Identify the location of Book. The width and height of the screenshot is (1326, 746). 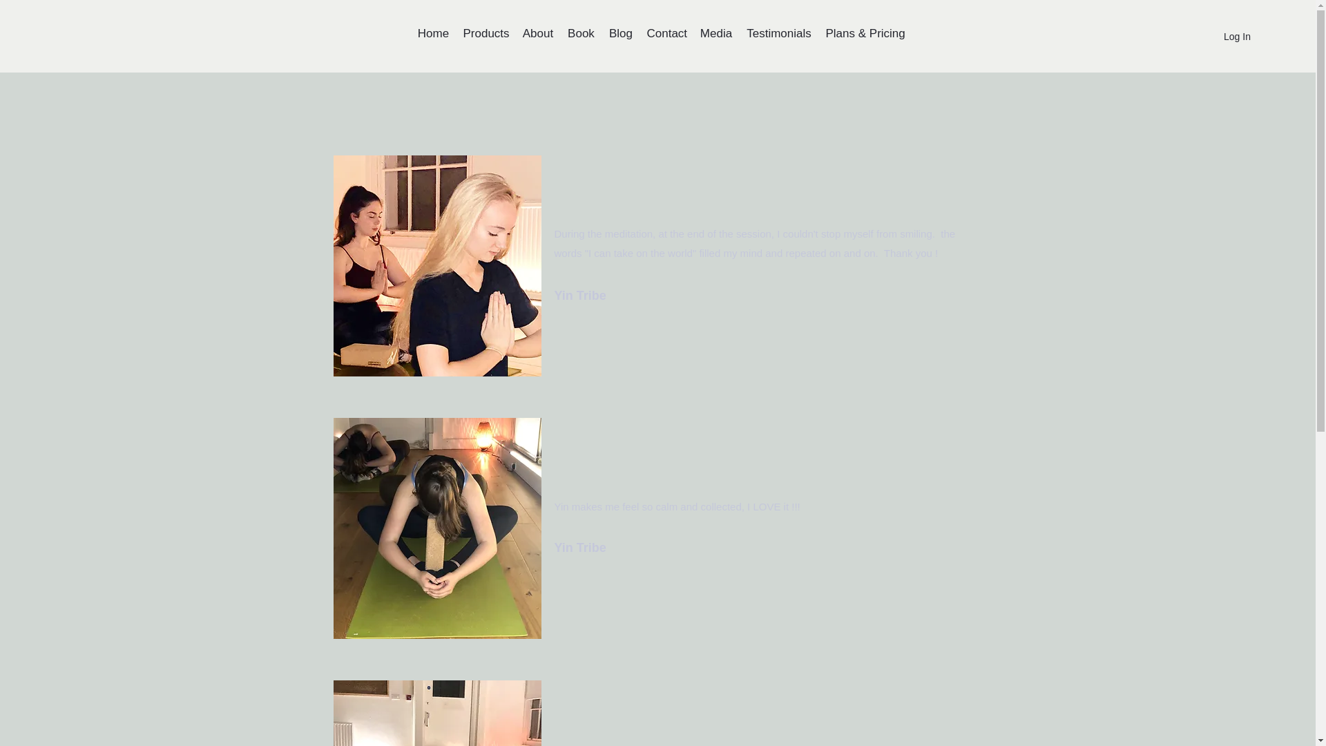
(580, 33).